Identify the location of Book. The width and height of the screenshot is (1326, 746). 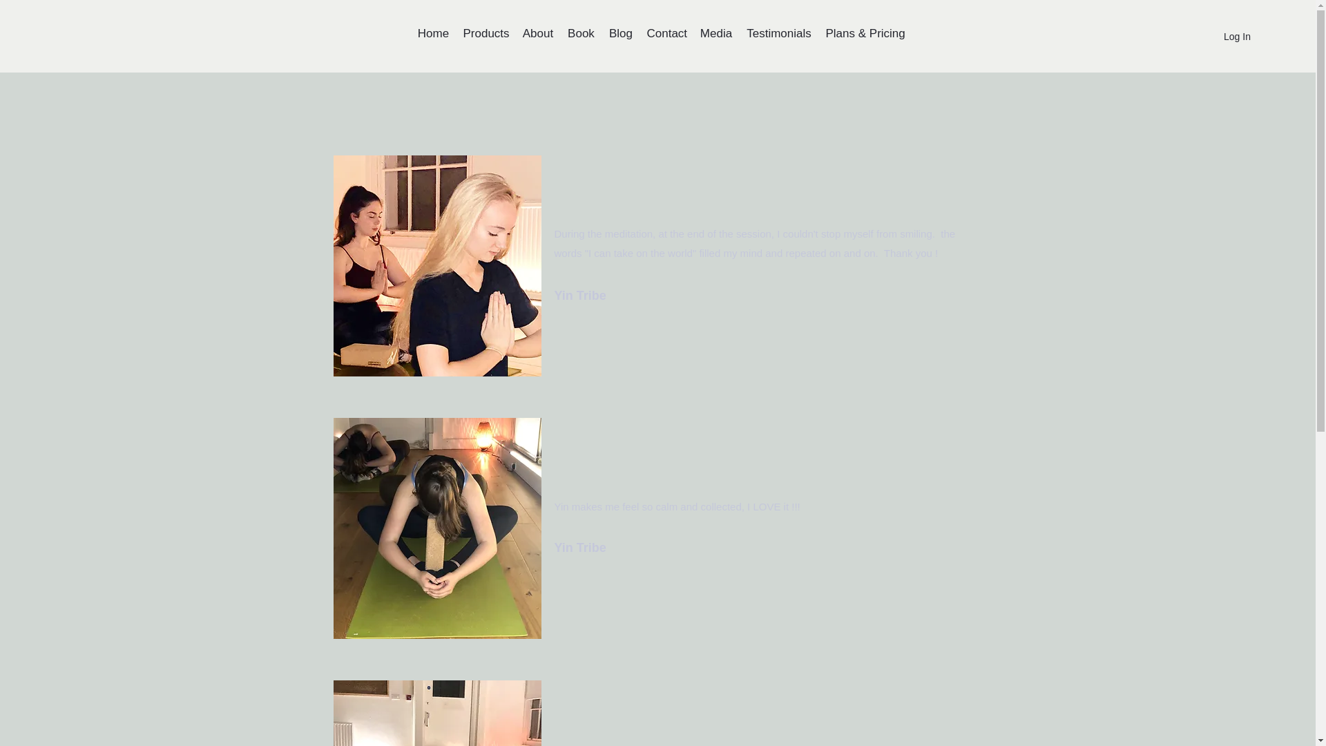
(580, 33).